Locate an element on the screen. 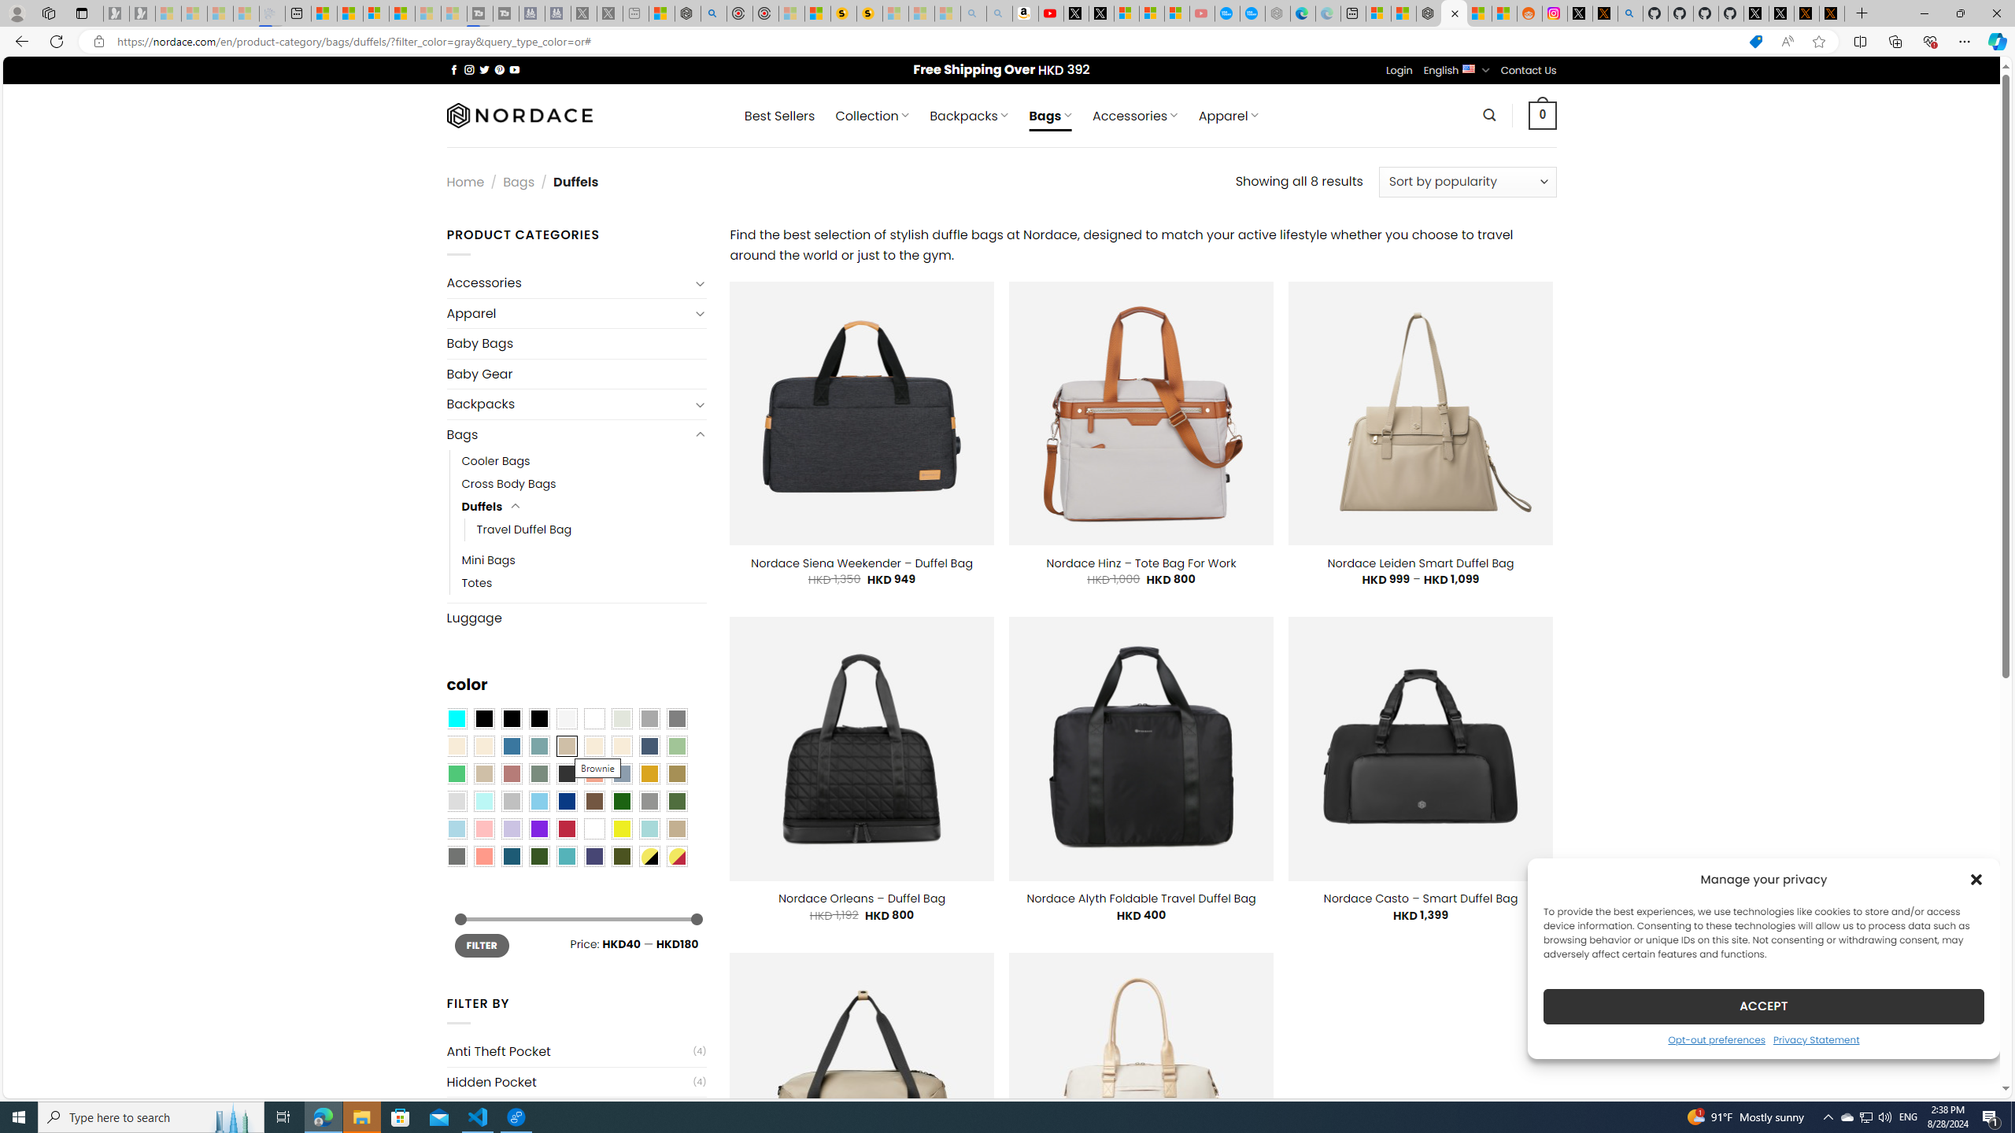  Brown is located at coordinates (594, 802).